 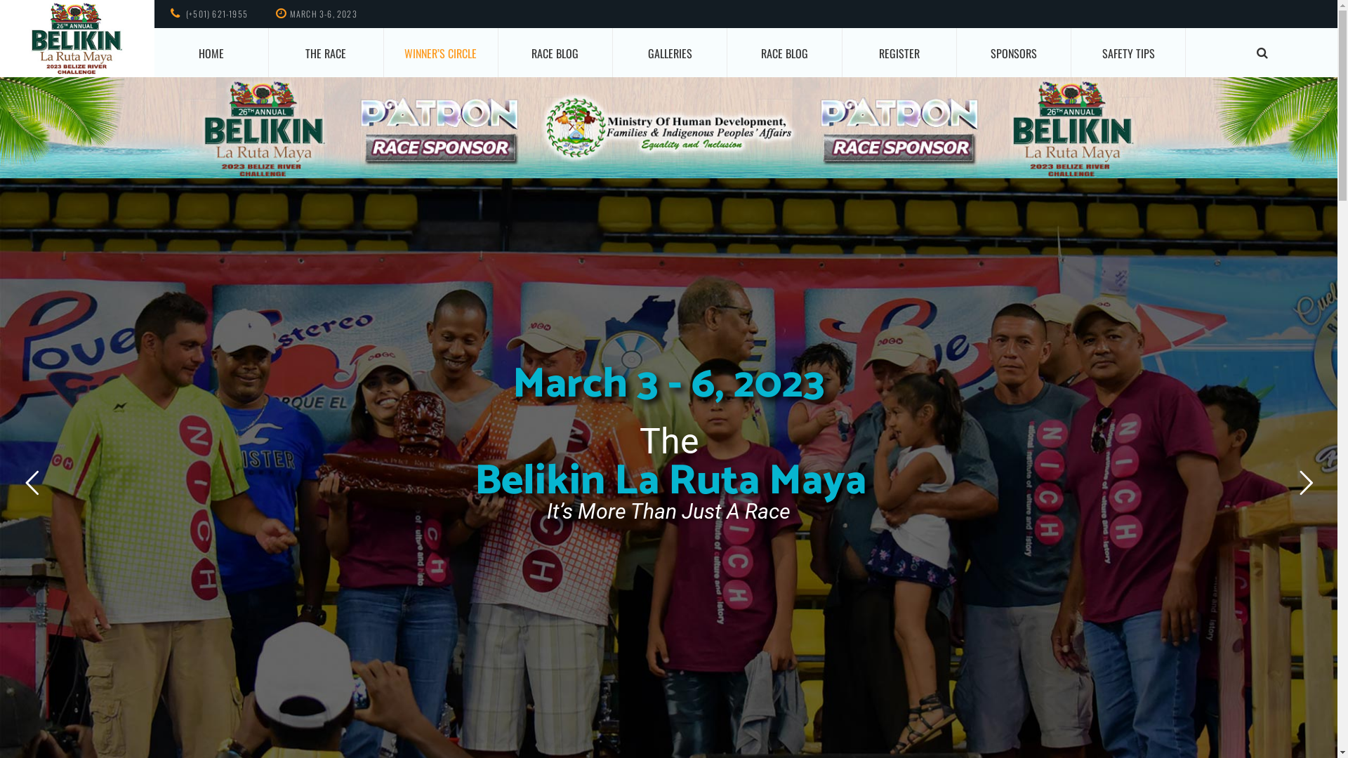 What do you see at coordinates (326, 53) in the screenshot?
I see `THE RACE` at bounding box center [326, 53].